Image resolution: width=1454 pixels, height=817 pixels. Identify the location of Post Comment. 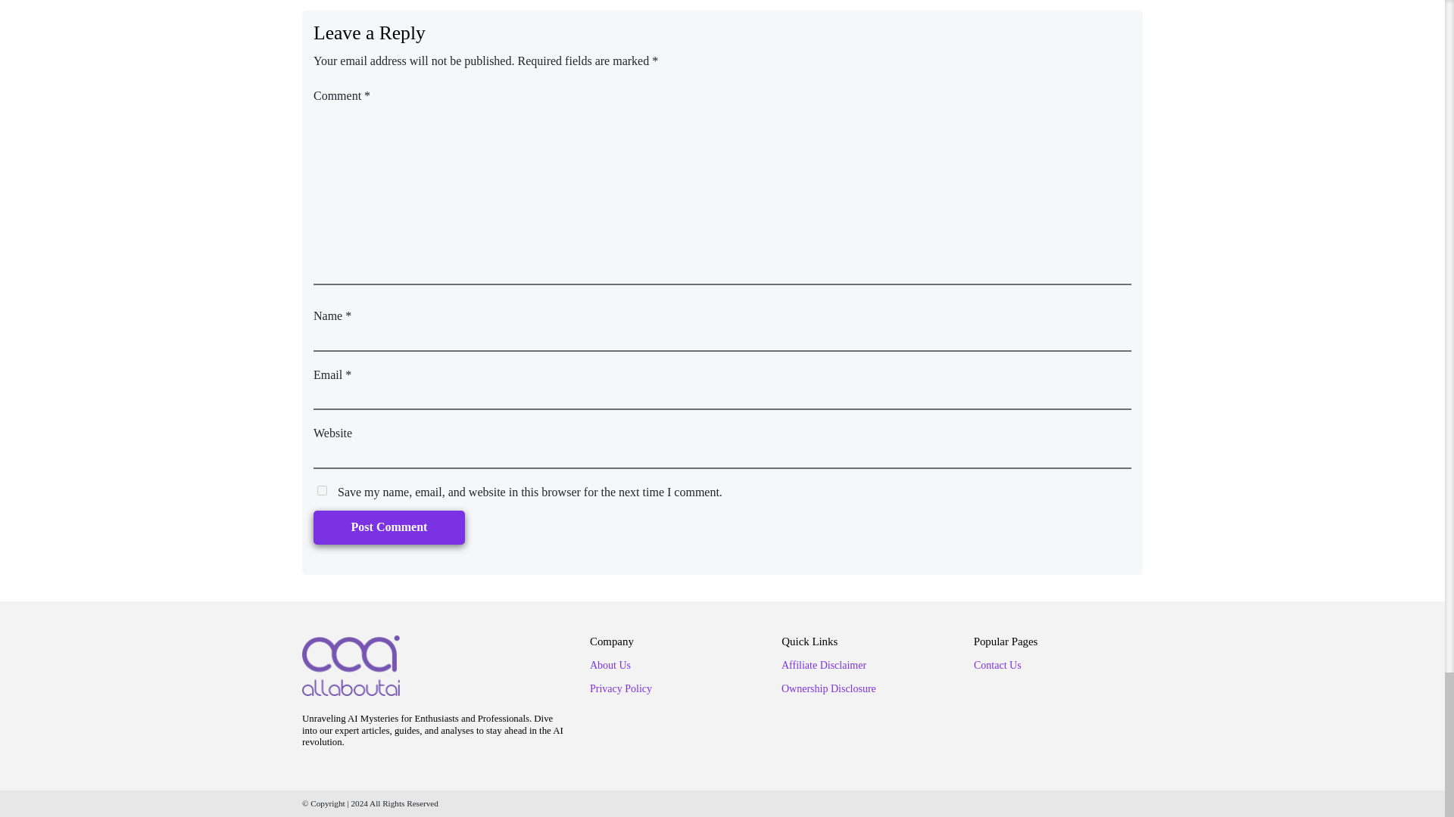
(389, 528).